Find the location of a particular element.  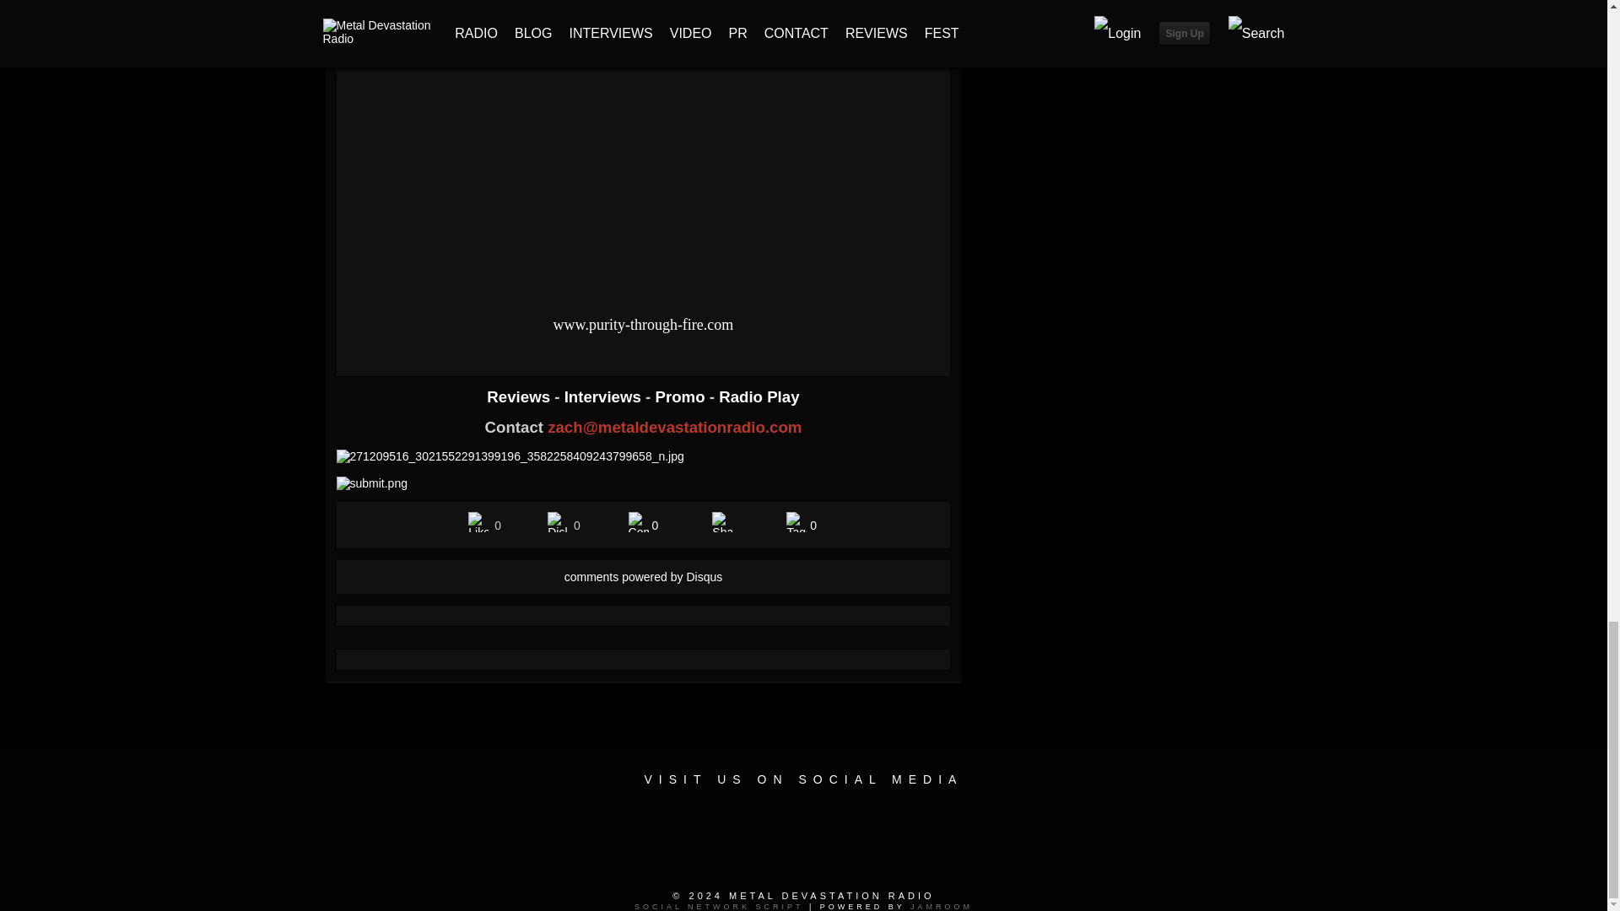

Radio Play is located at coordinates (759, 396).